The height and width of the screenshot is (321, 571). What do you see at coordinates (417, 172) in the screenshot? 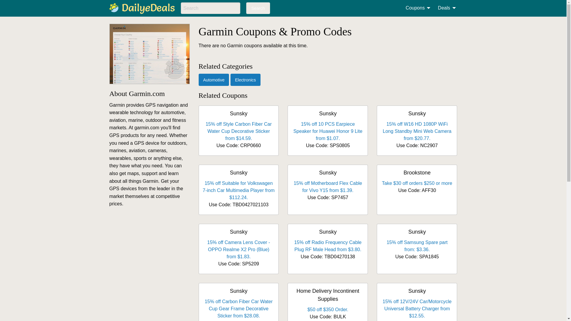
I see `Brookstone` at bounding box center [417, 172].